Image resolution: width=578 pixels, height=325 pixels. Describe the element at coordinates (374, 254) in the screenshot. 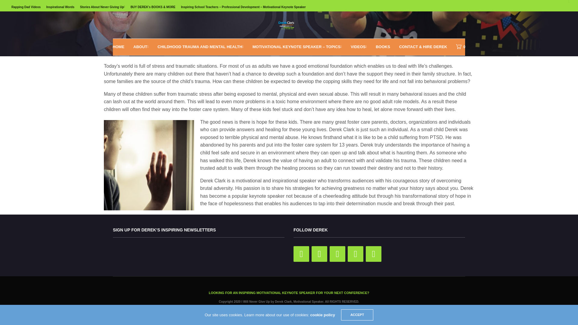

I see `YouTube` at that location.